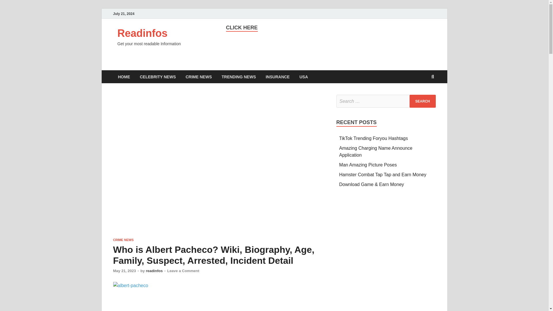 This screenshot has width=553, height=311. Describe the element at coordinates (154, 271) in the screenshot. I see `readinfos` at that location.